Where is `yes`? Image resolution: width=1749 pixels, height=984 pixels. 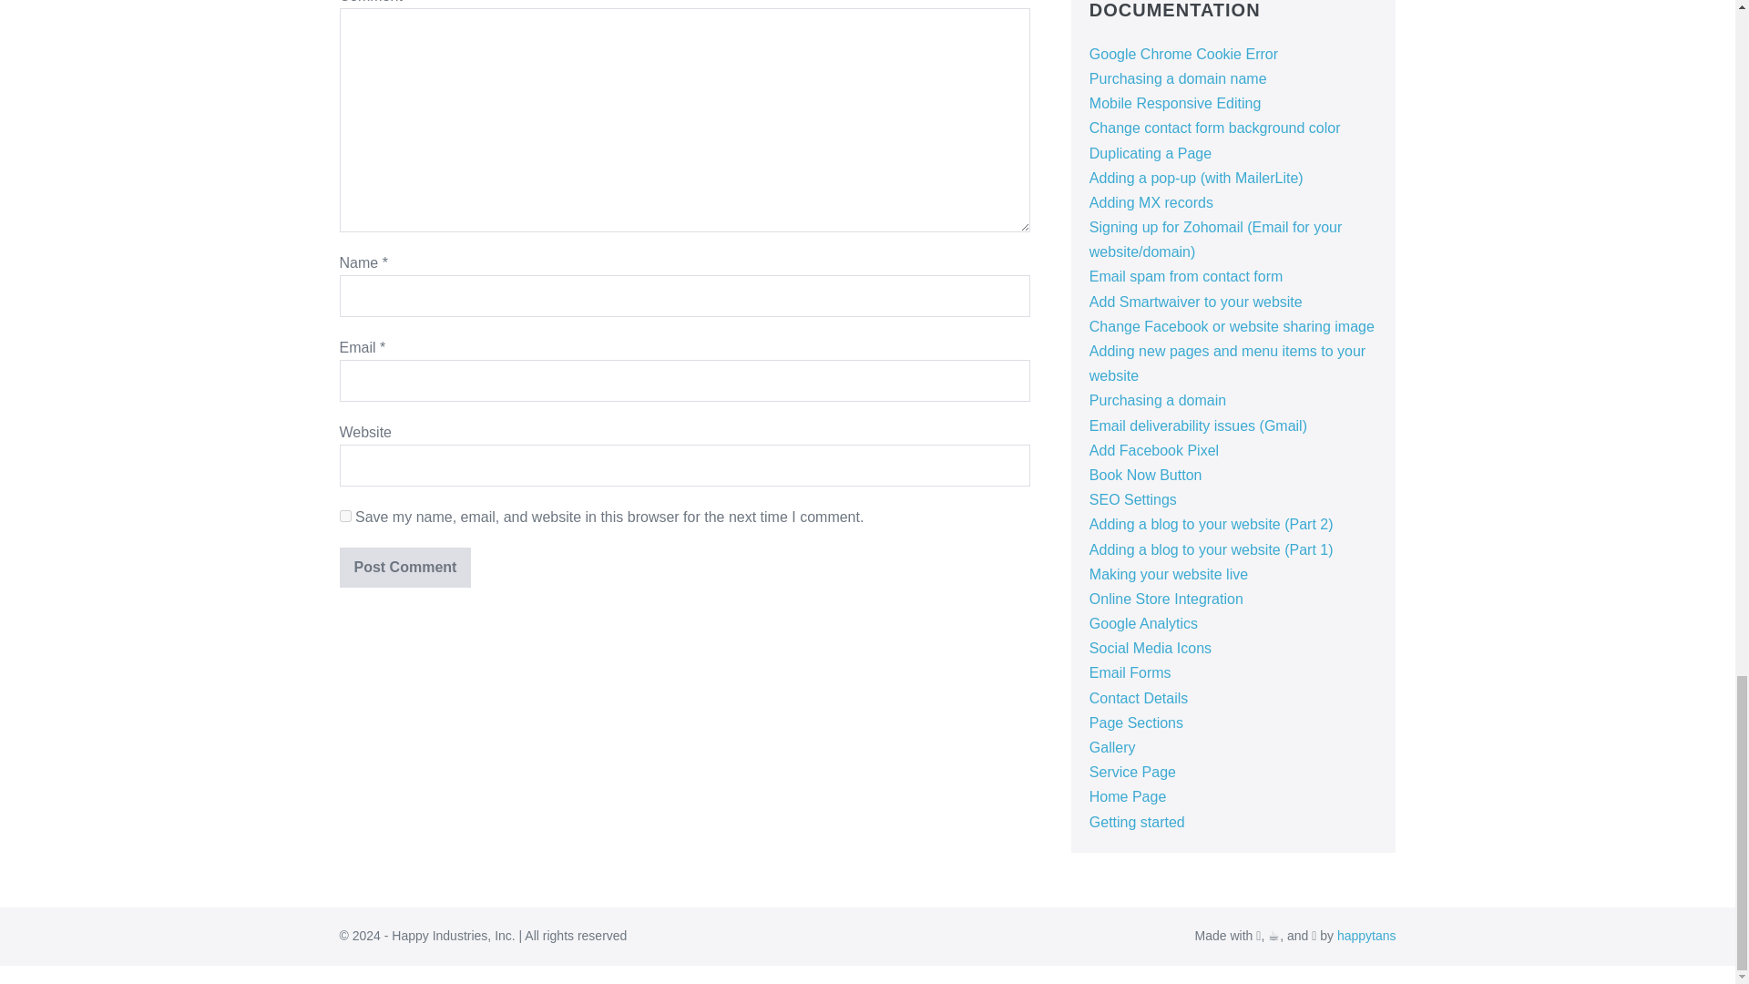 yes is located at coordinates (344, 516).